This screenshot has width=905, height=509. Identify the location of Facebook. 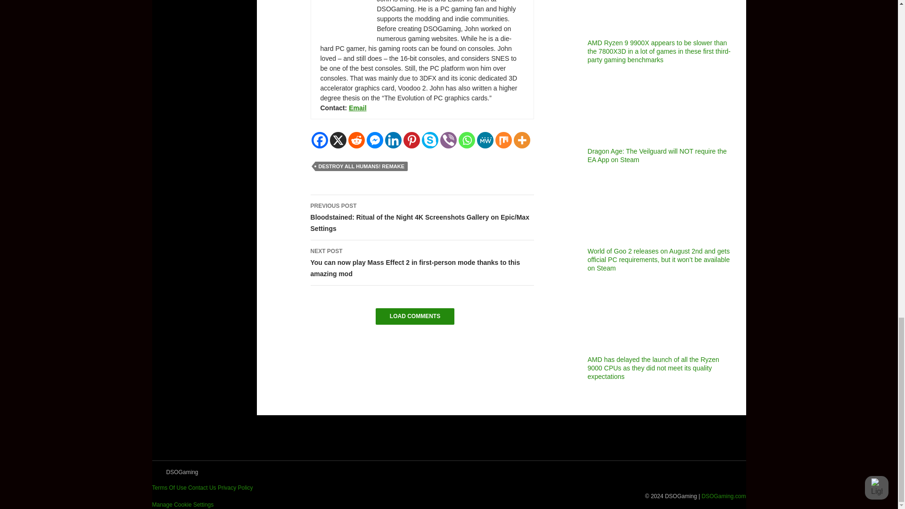
(320, 140).